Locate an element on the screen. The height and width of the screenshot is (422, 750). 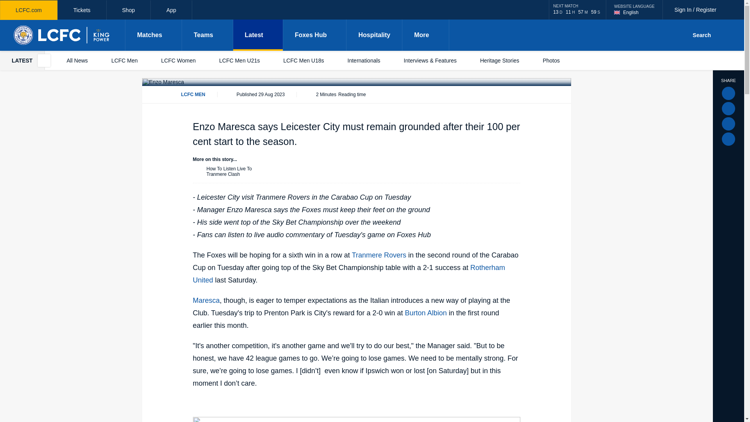
LCFC.com is located at coordinates (29, 10).